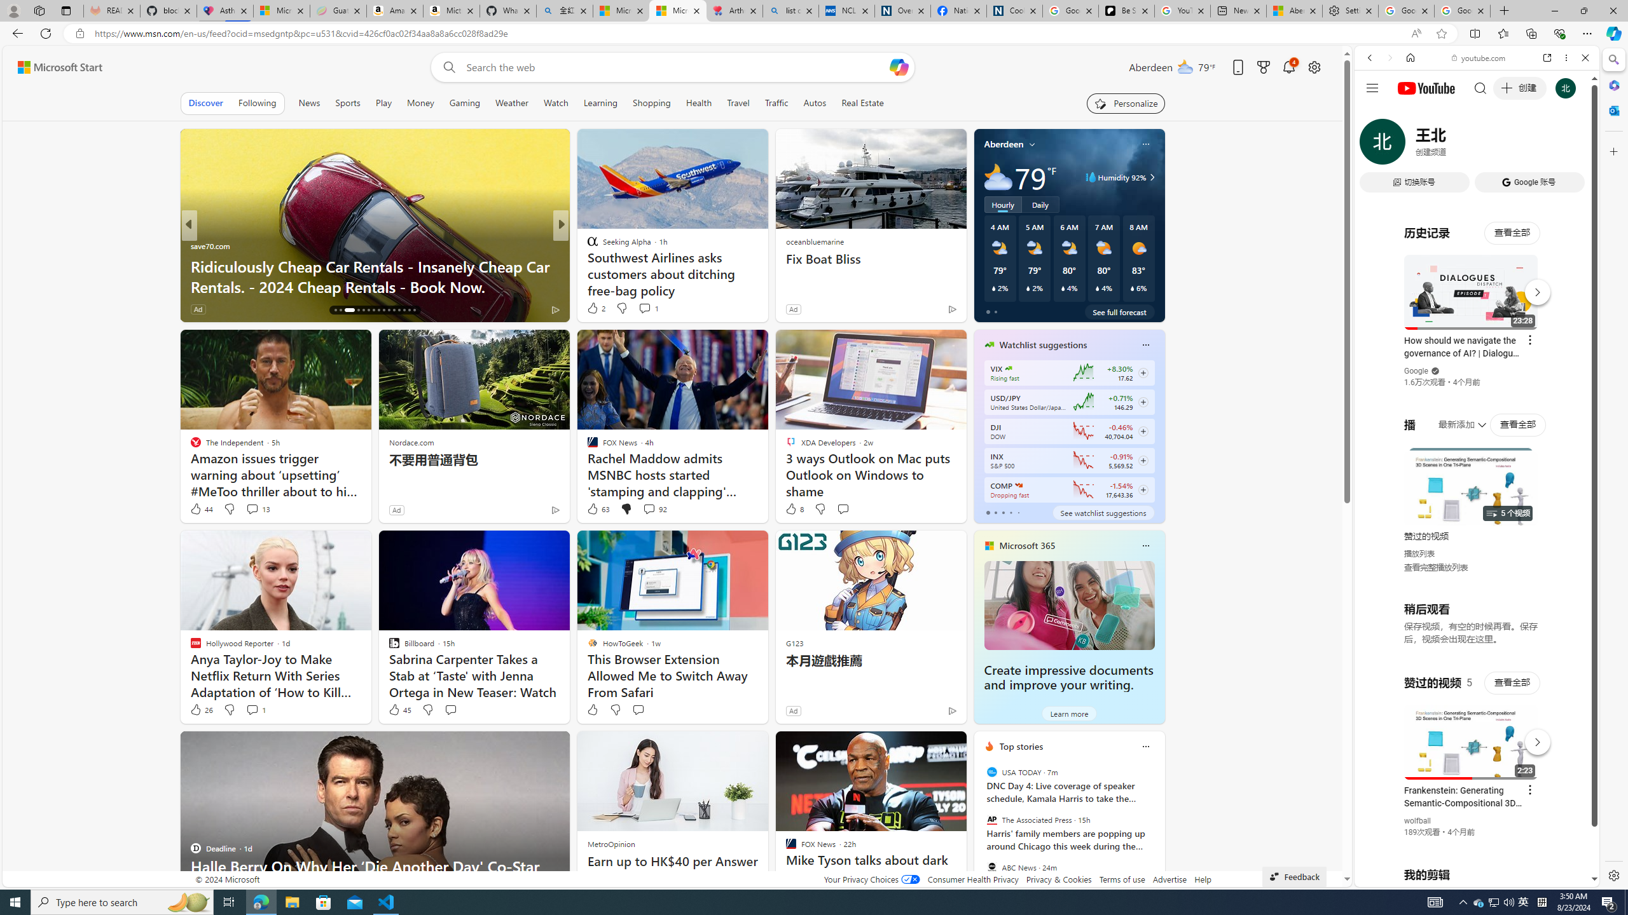 The image size is (1628, 915). I want to click on Shopping, so click(652, 103).